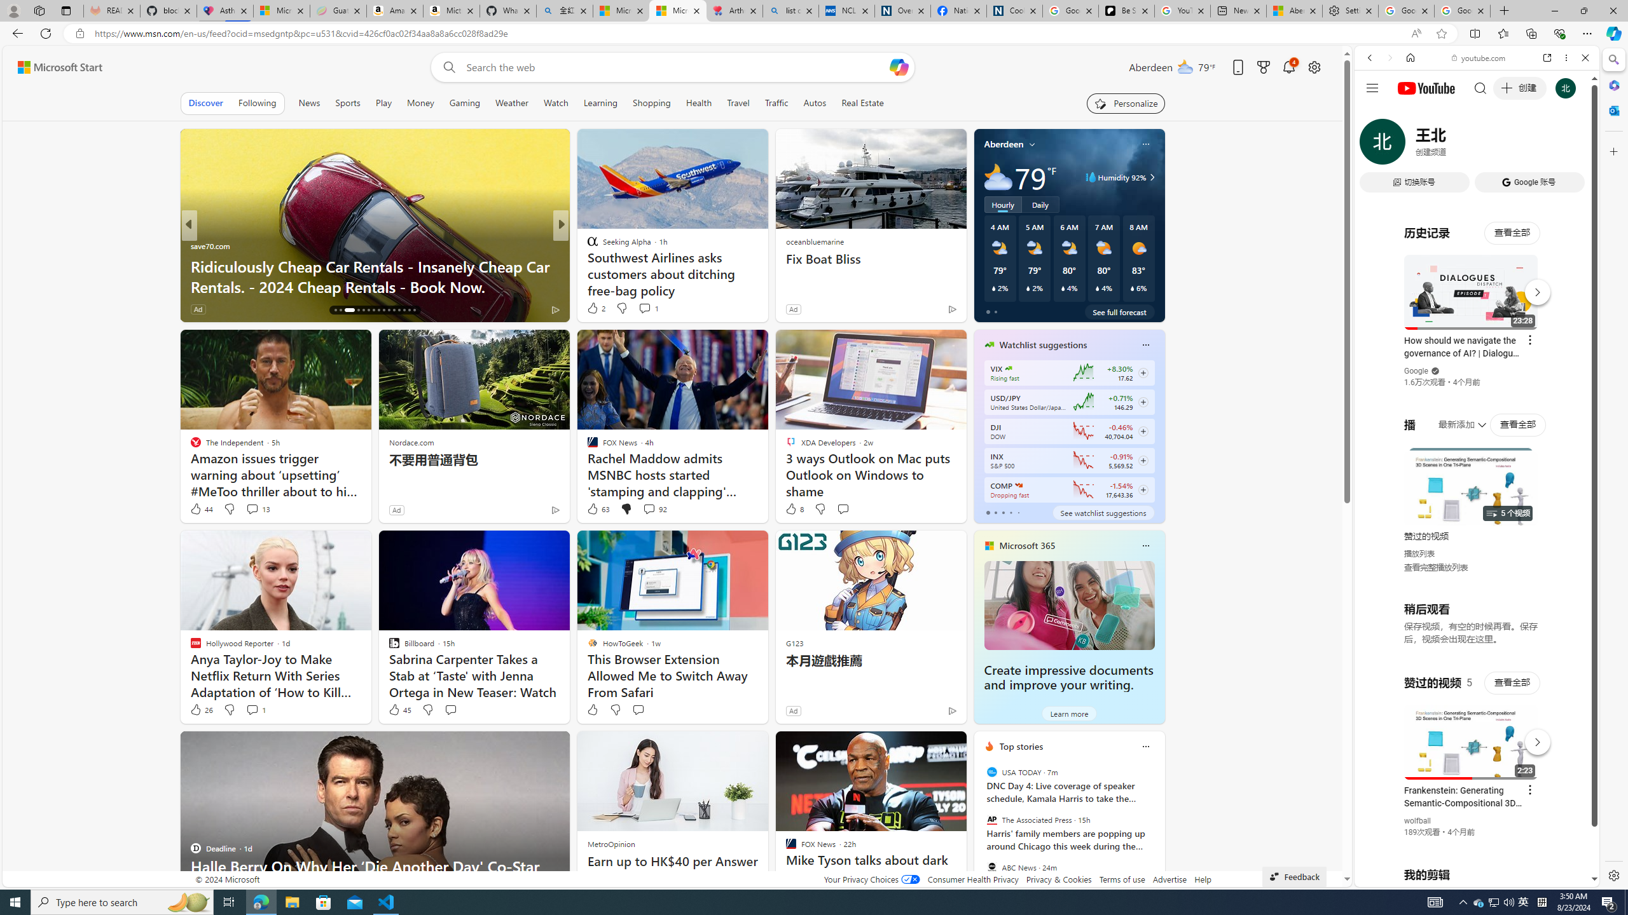 The image size is (1628, 915). I want to click on Shopping, so click(652, 103).